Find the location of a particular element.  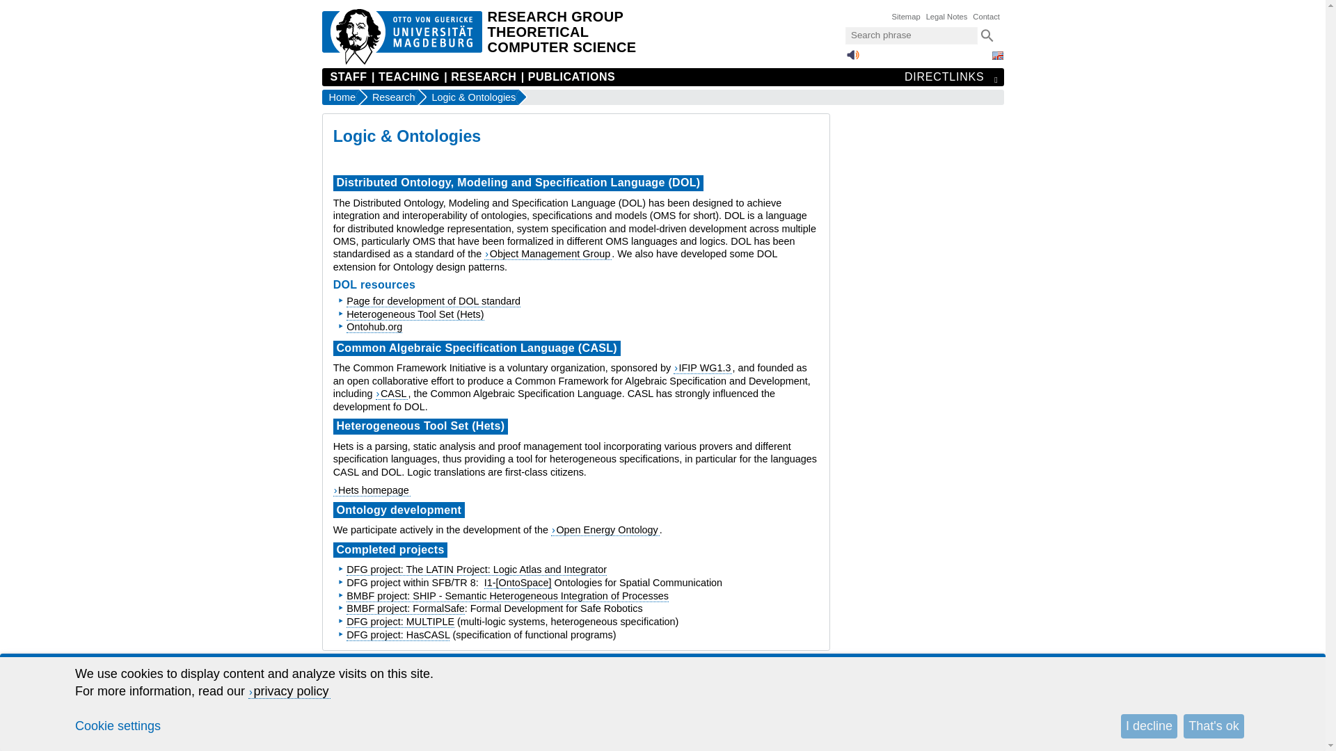

Homepage is located at coordinates (561, 36).